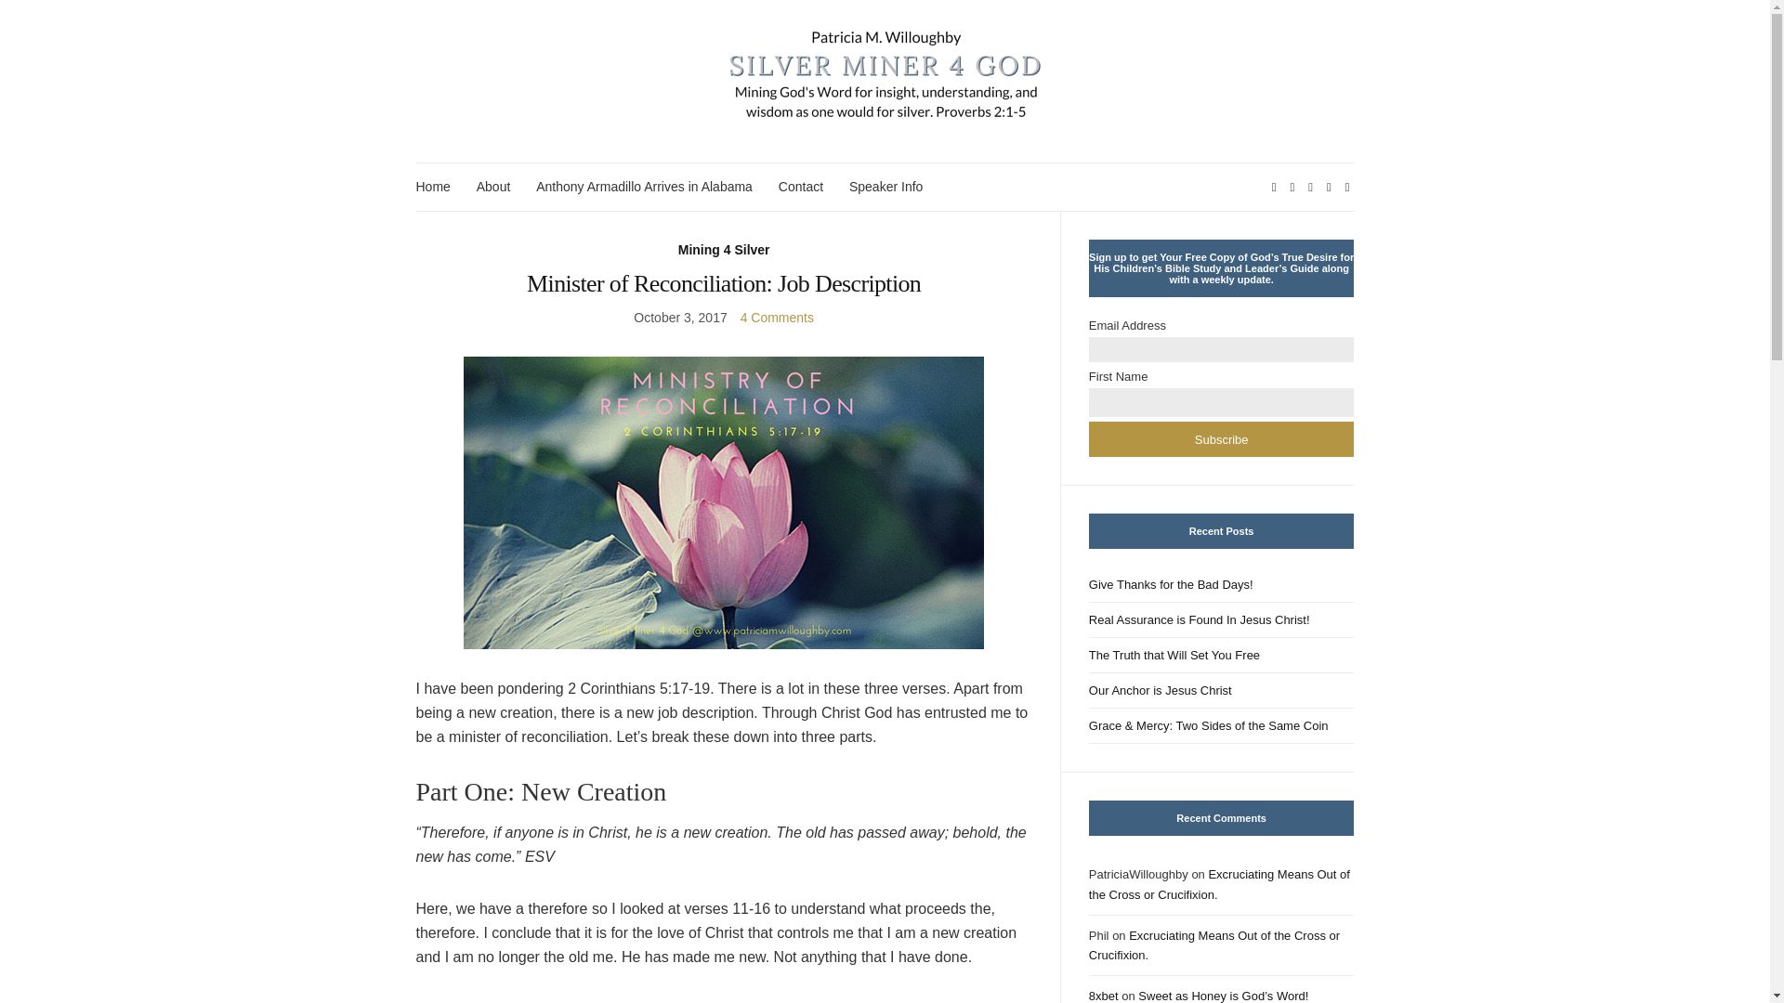  I want to click on The Truth that Will Set You Free, so click(1221, 655).